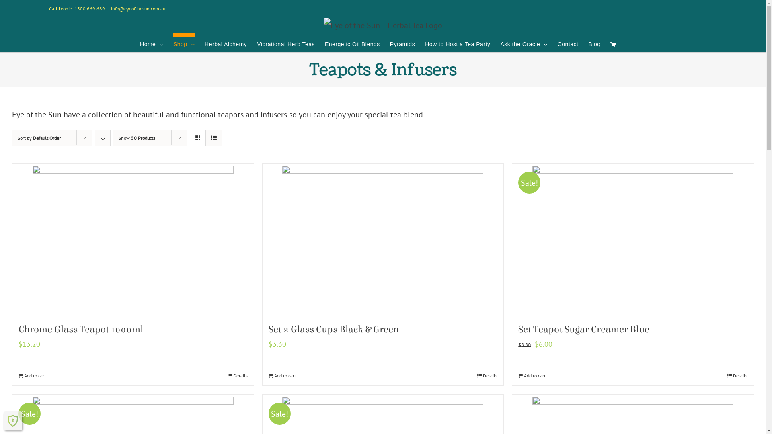  I want to click on Show 50 Products, so click(137, 138).